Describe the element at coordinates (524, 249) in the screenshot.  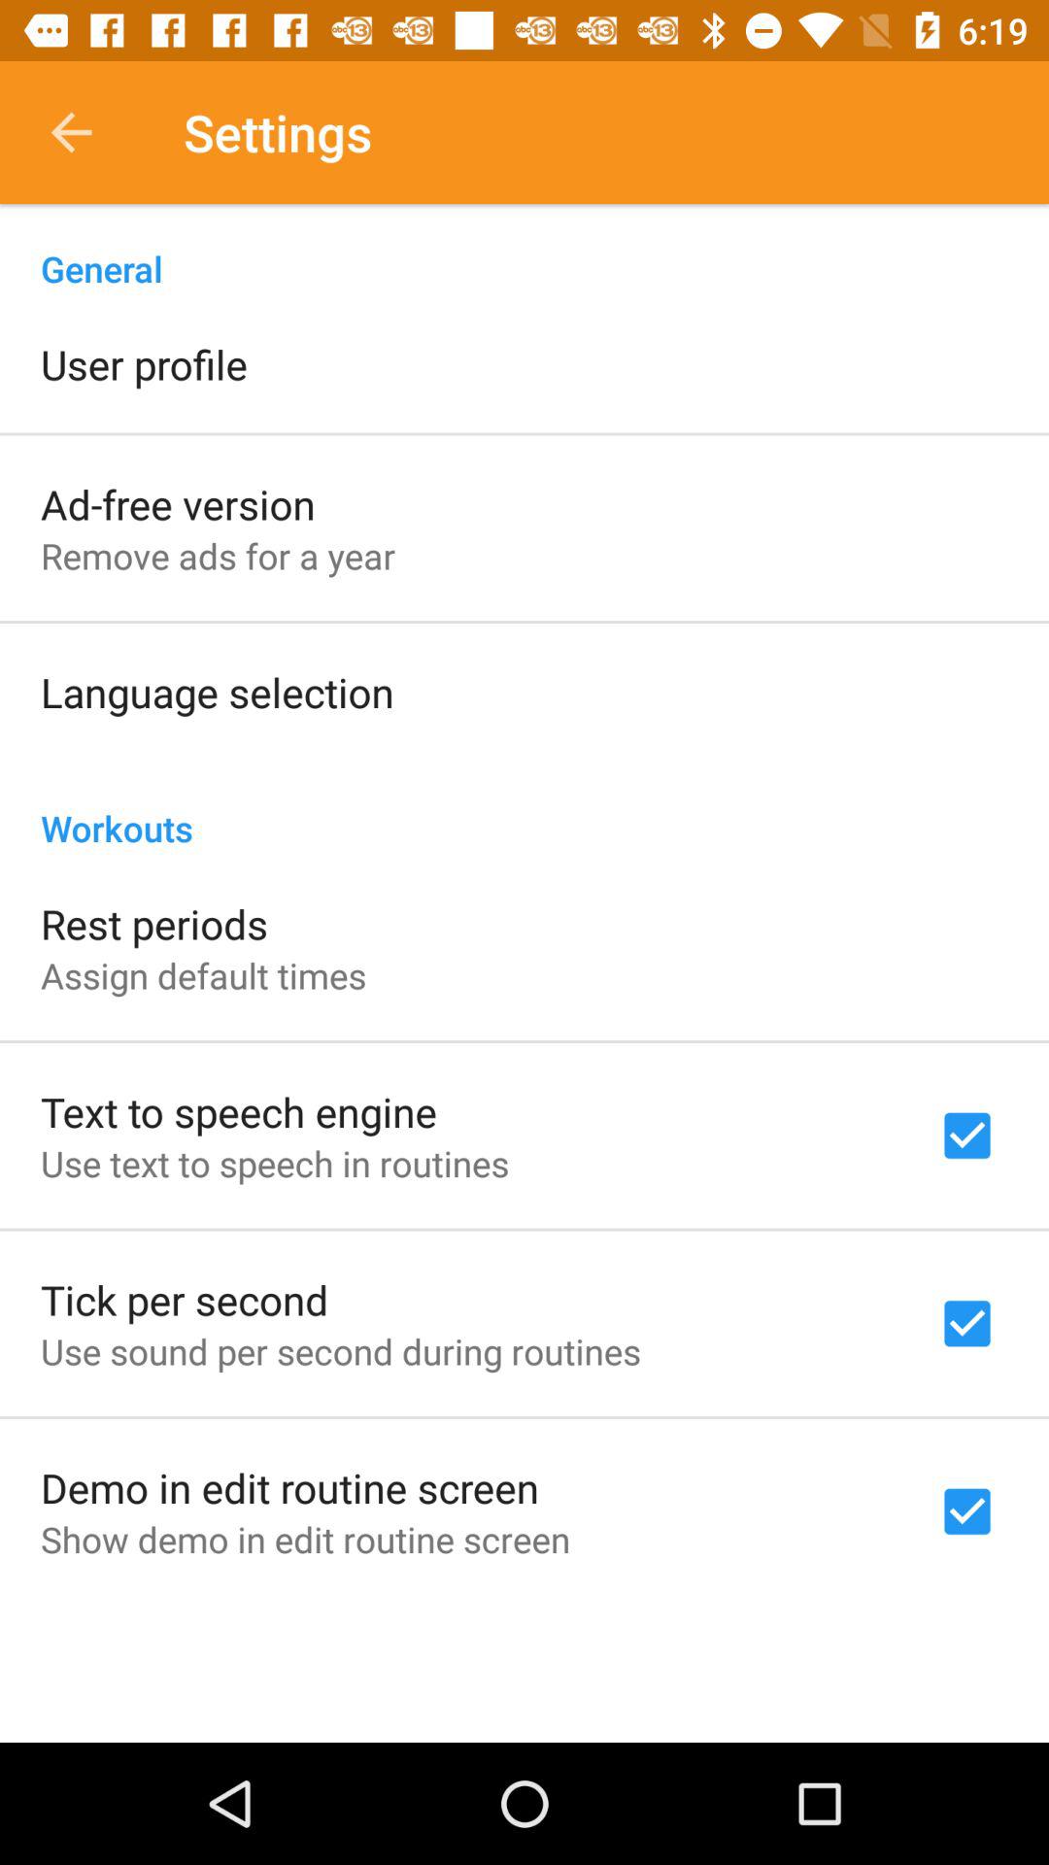
I see `open the general item` at that location.